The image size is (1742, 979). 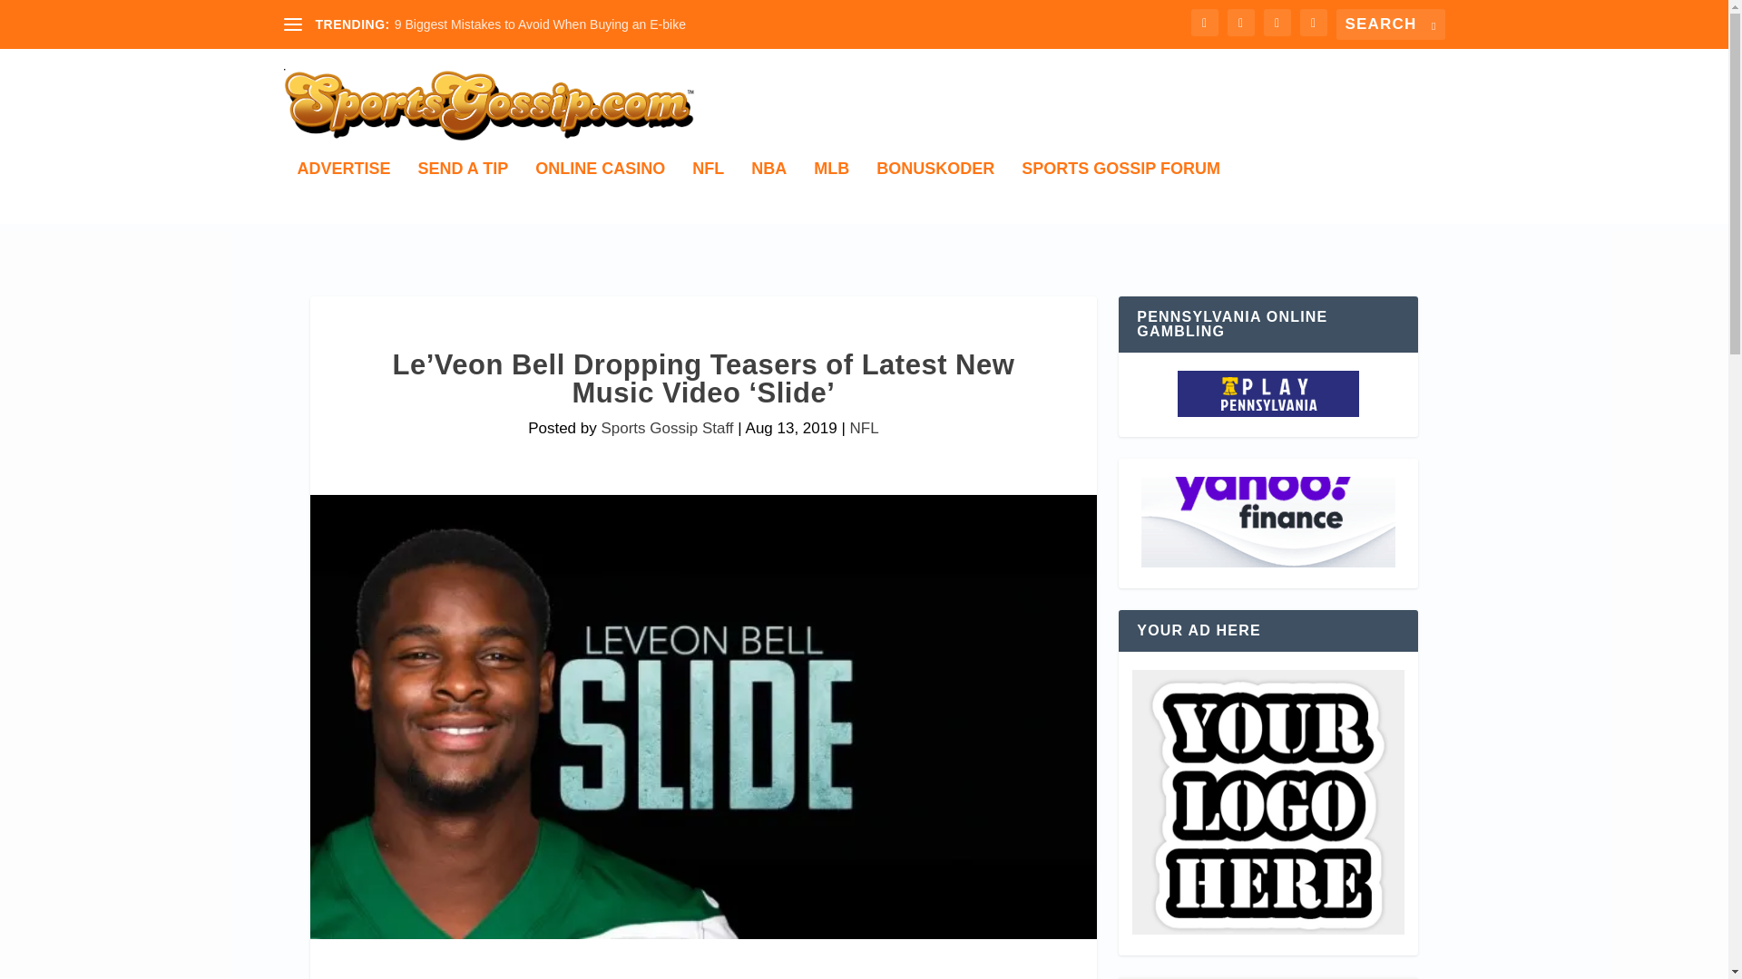 What do you see at coordinates (1390, 24) in the screenshot?
I see `Search for:` at bounding box center [1390, 24].